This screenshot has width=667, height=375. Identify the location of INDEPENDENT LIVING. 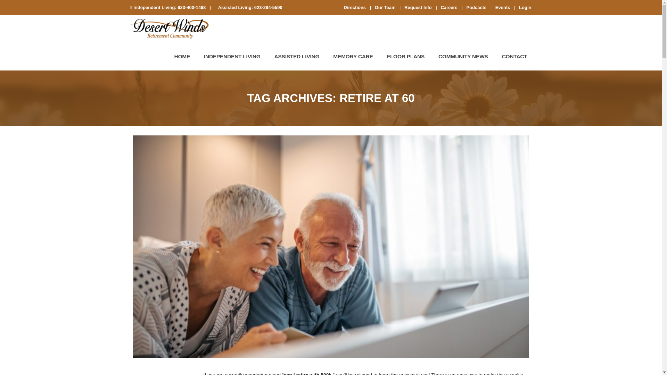
(232, 56).